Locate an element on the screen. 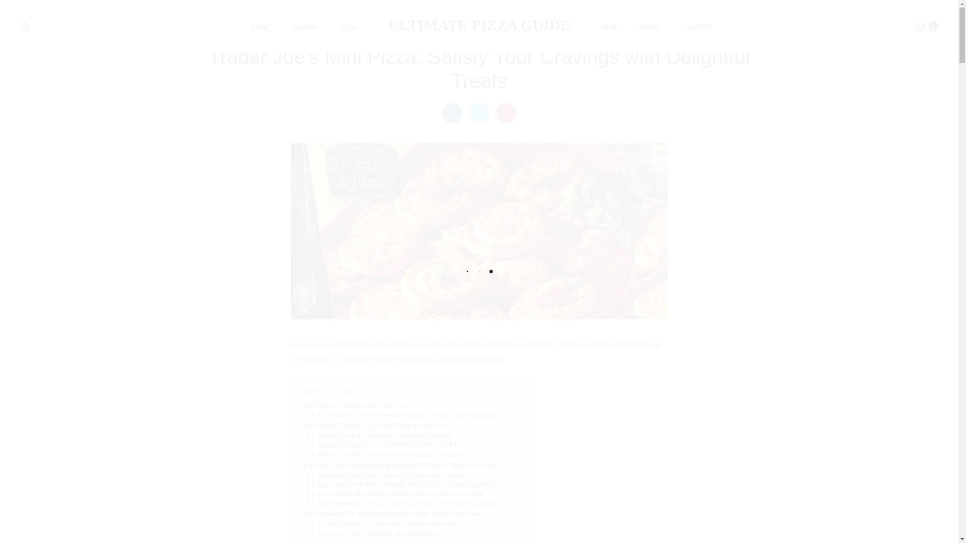 This screenshot has height=543, width=966. PIZZA GUIDE is located at coordinates (495, 30).